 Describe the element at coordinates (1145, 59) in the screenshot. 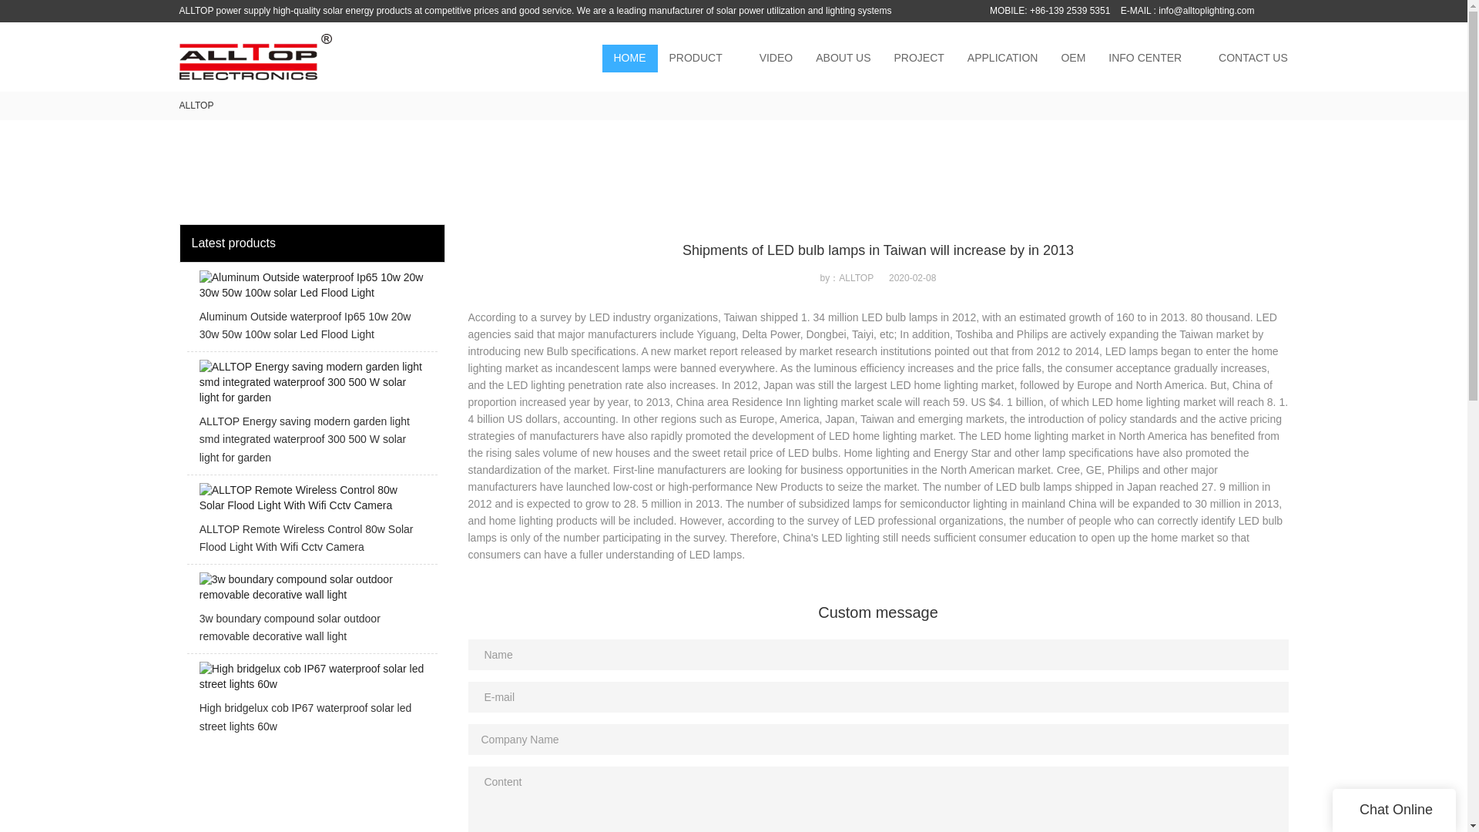

I see `INFO CENTER` at that location.